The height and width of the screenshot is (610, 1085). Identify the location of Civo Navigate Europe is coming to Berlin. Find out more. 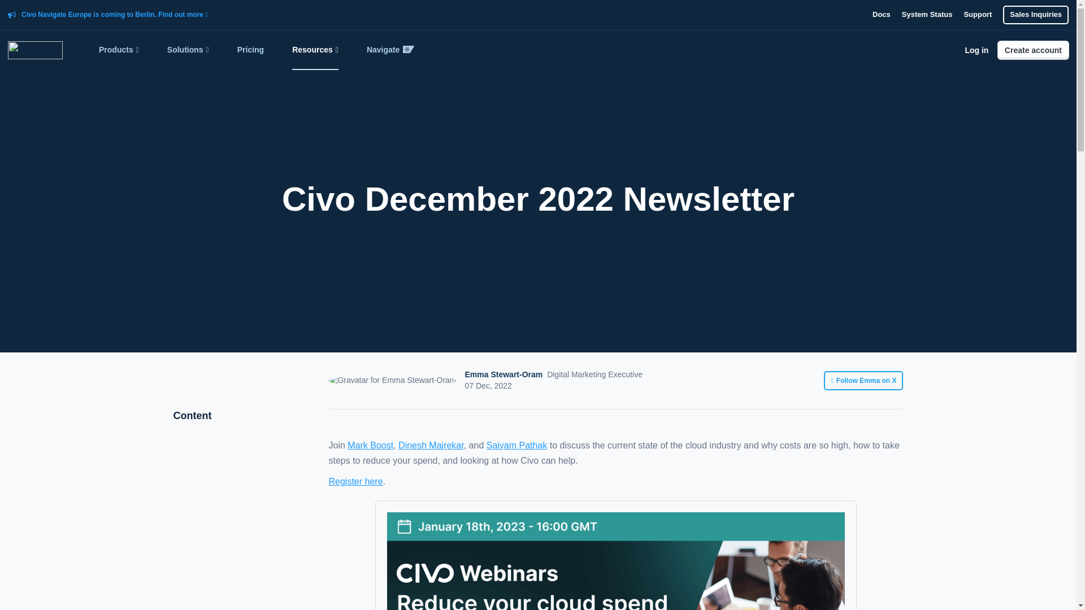
(115, 15).